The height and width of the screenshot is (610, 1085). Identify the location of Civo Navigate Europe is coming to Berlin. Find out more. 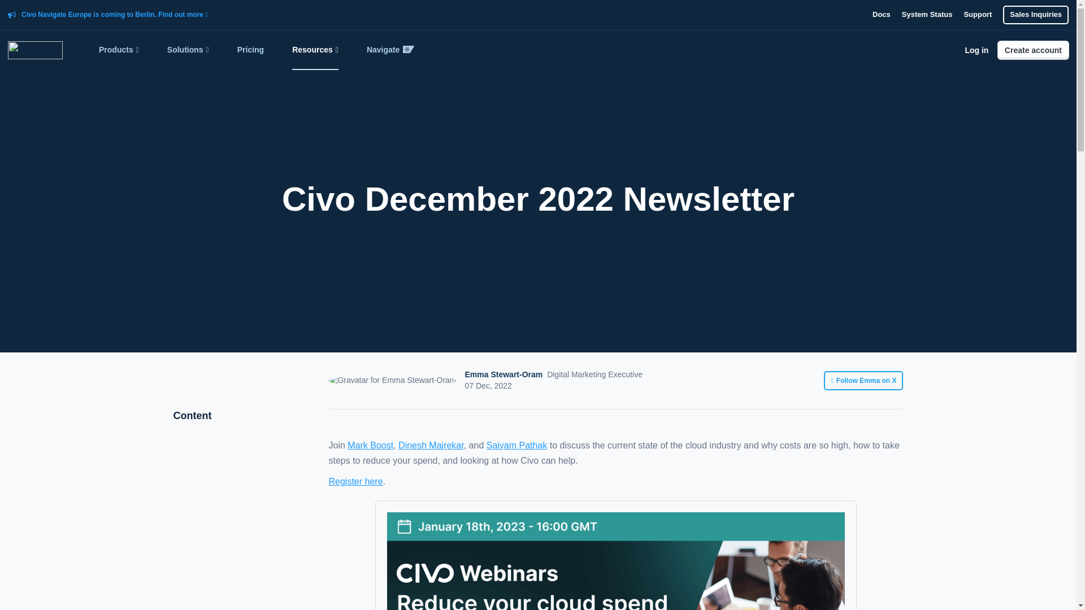
(115, 15).